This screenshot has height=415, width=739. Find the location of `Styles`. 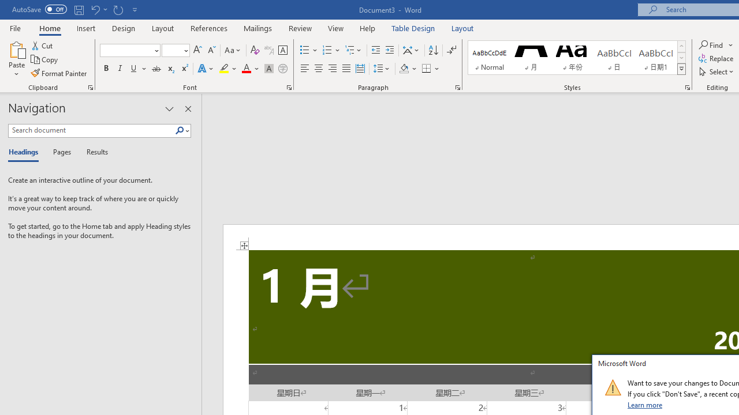

Styles is located at coordinates (681, 69).